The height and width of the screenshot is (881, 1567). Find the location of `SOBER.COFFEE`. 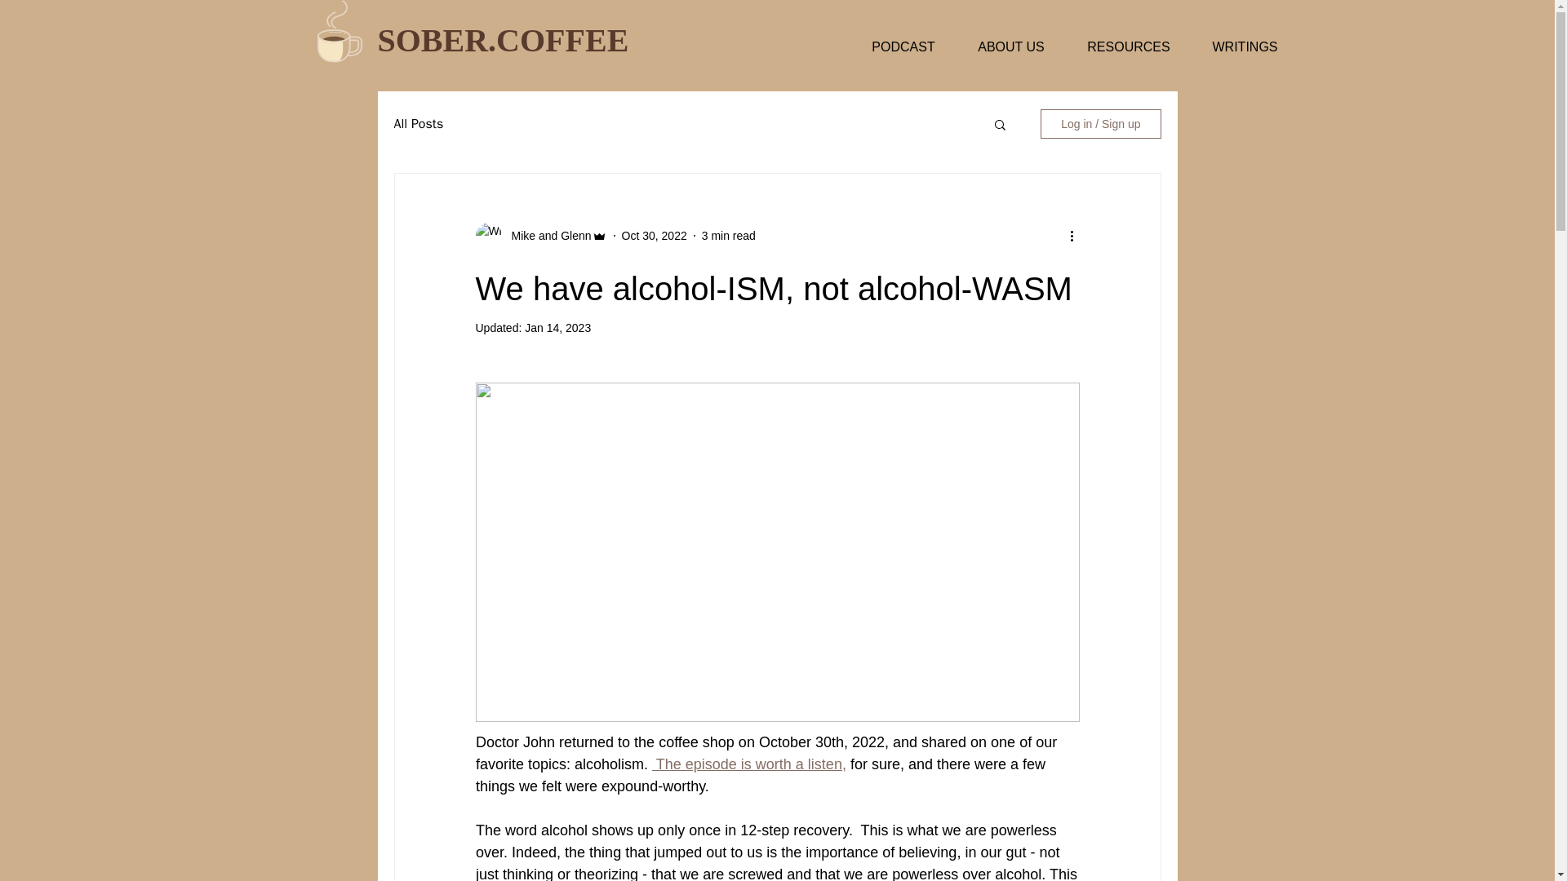

SOBER.COFFEE is located at coordinates (503, 41).